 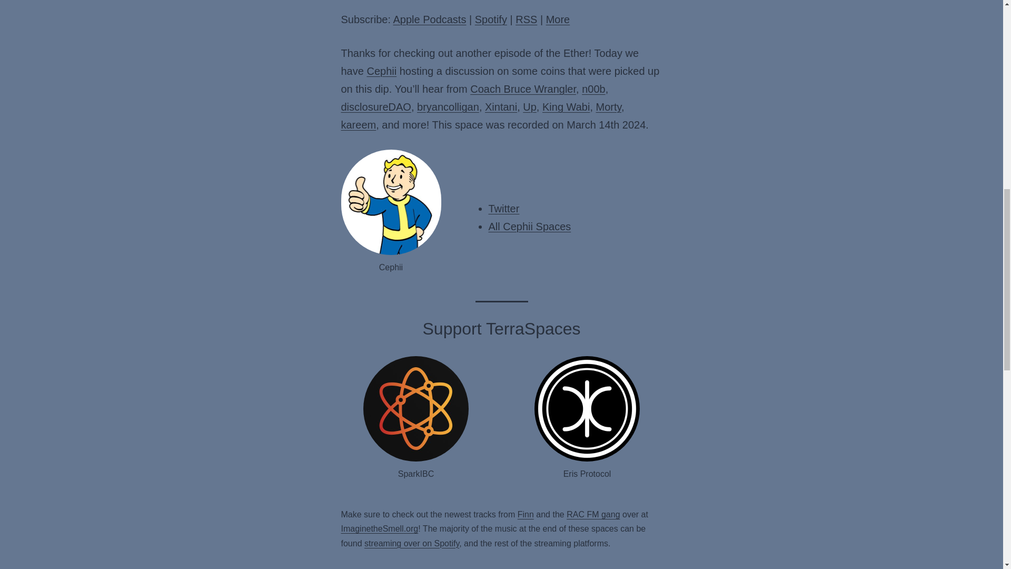 I want to click on More, so click(x=558, y=19).